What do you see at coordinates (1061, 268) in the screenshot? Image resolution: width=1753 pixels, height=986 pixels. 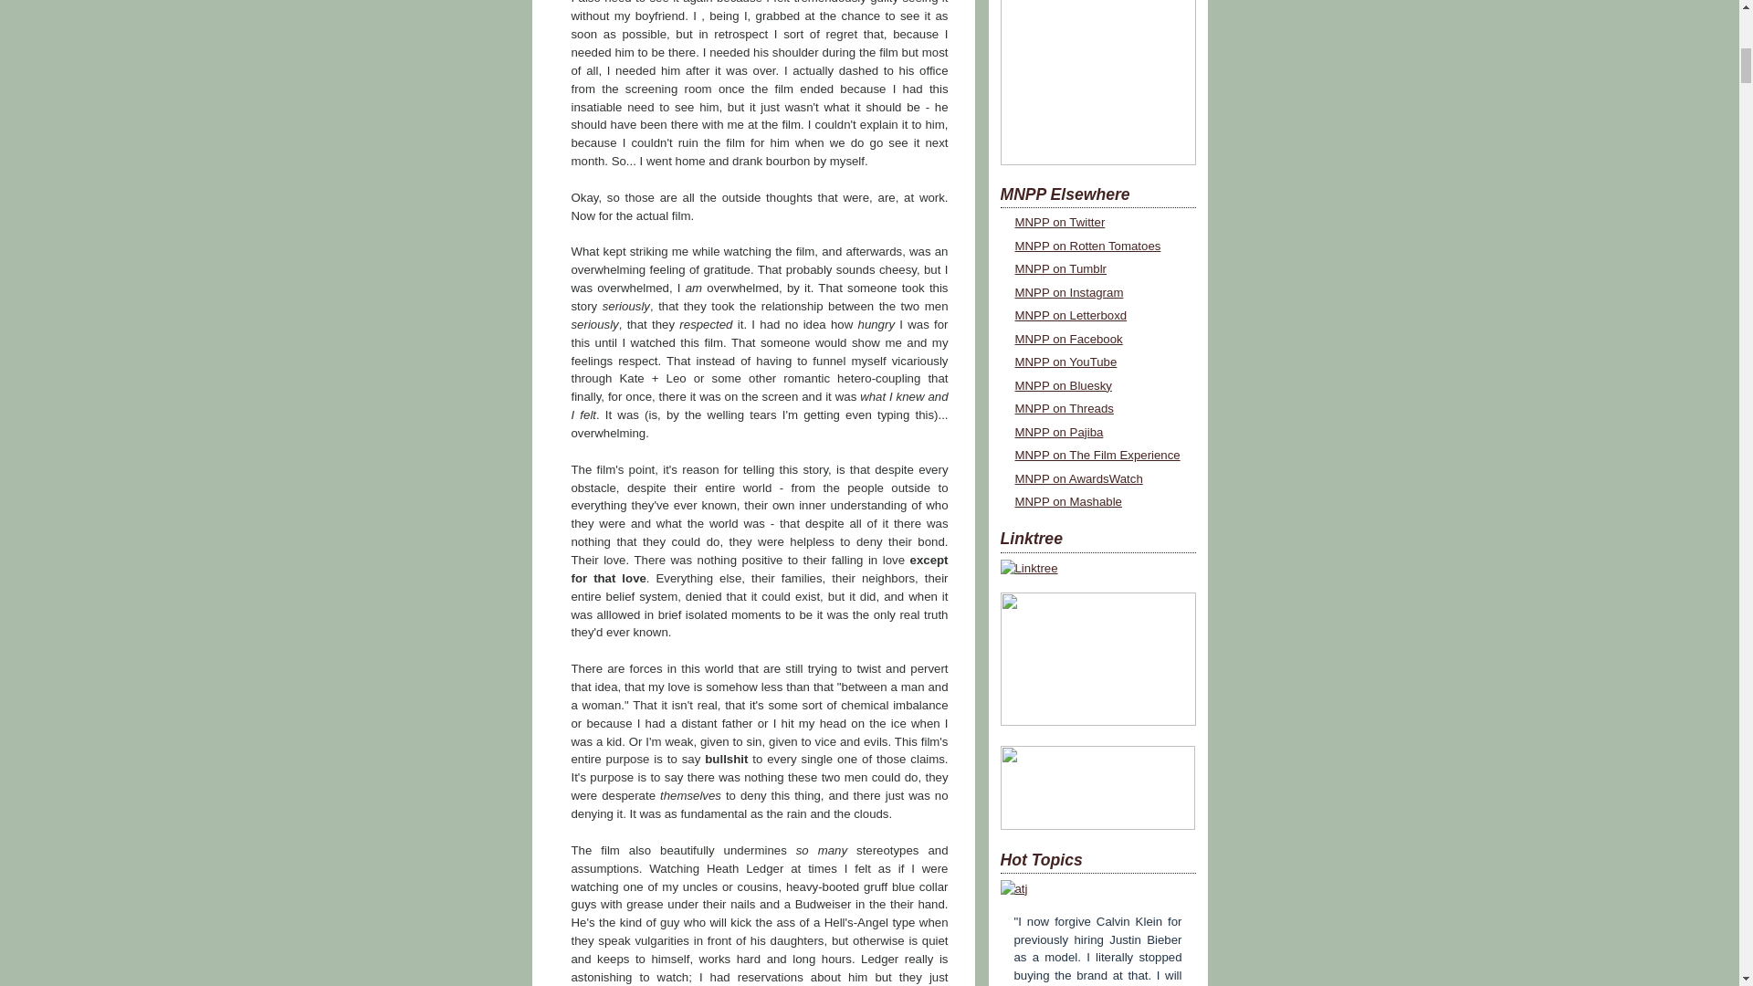 I see `MNPP on Tumblr` at bounding box center [1061, 268].